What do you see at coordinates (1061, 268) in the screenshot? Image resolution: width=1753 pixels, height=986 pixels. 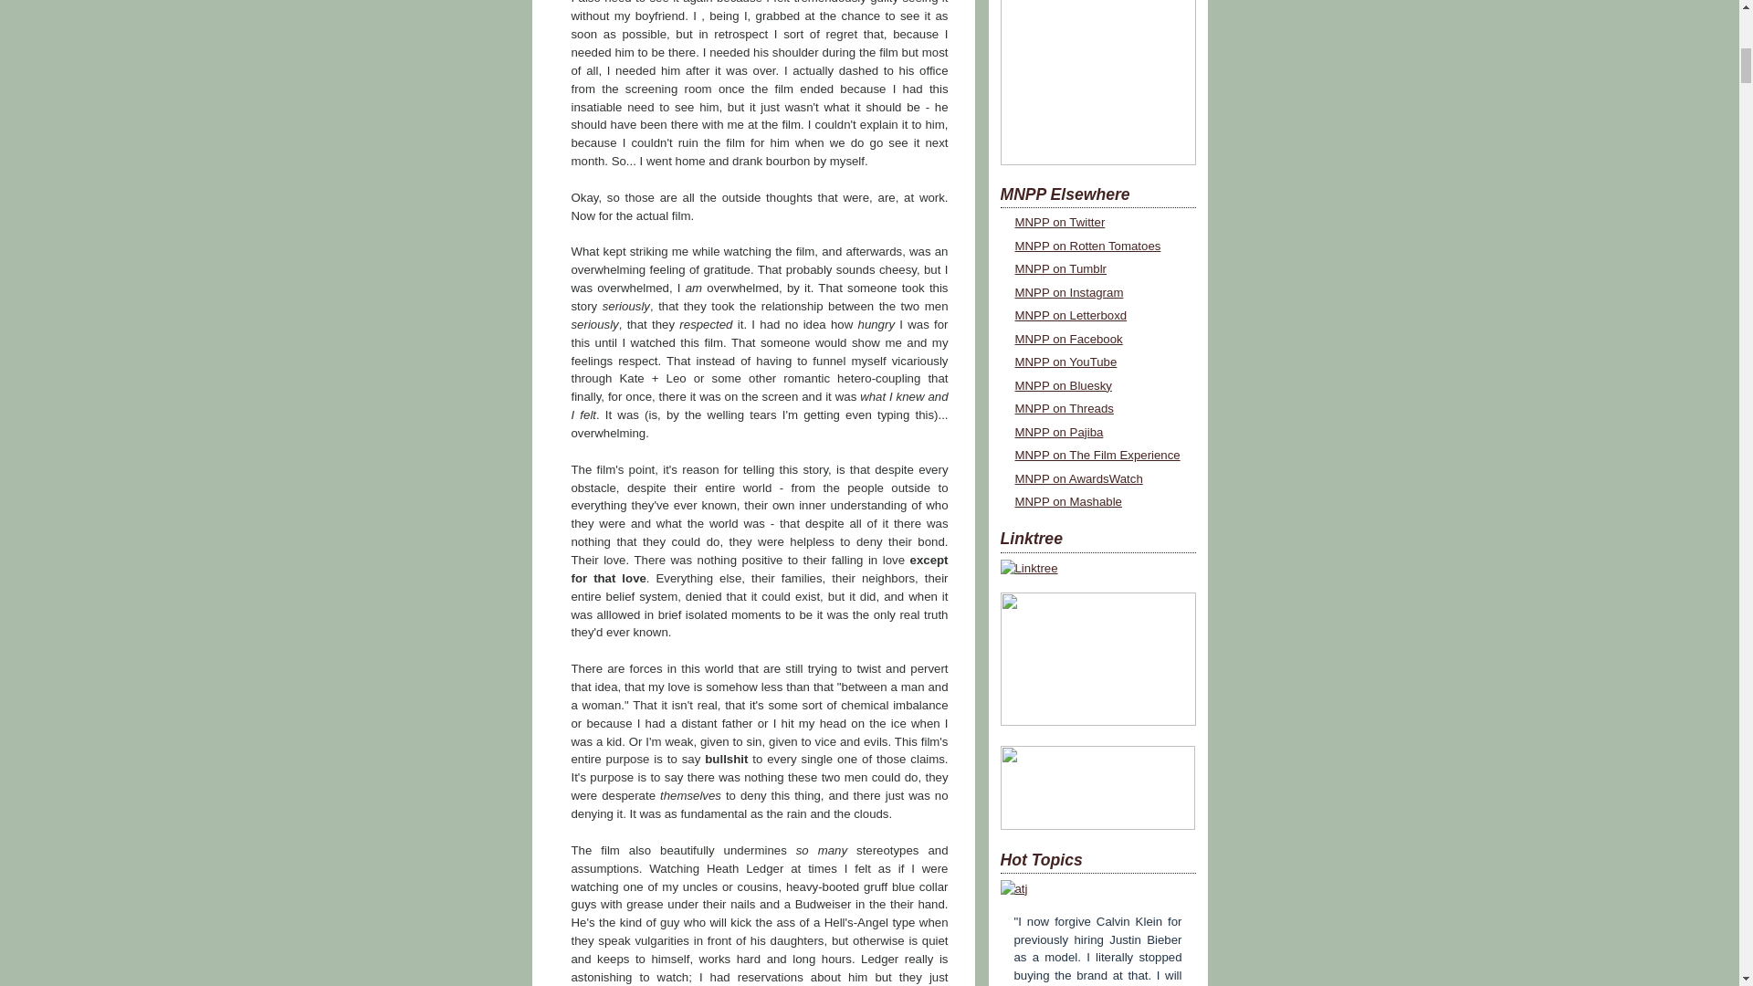 I see `MNPP on Tumblr` at bounding box center [1061, 268].